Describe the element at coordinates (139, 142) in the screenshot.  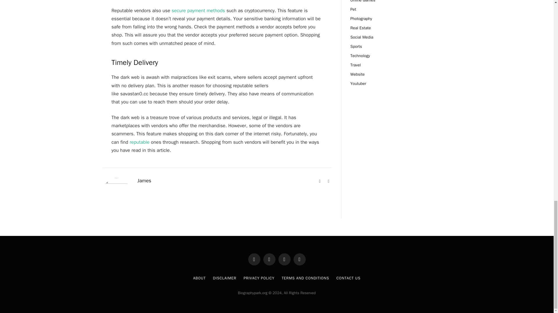
I see `reputable` at that location.